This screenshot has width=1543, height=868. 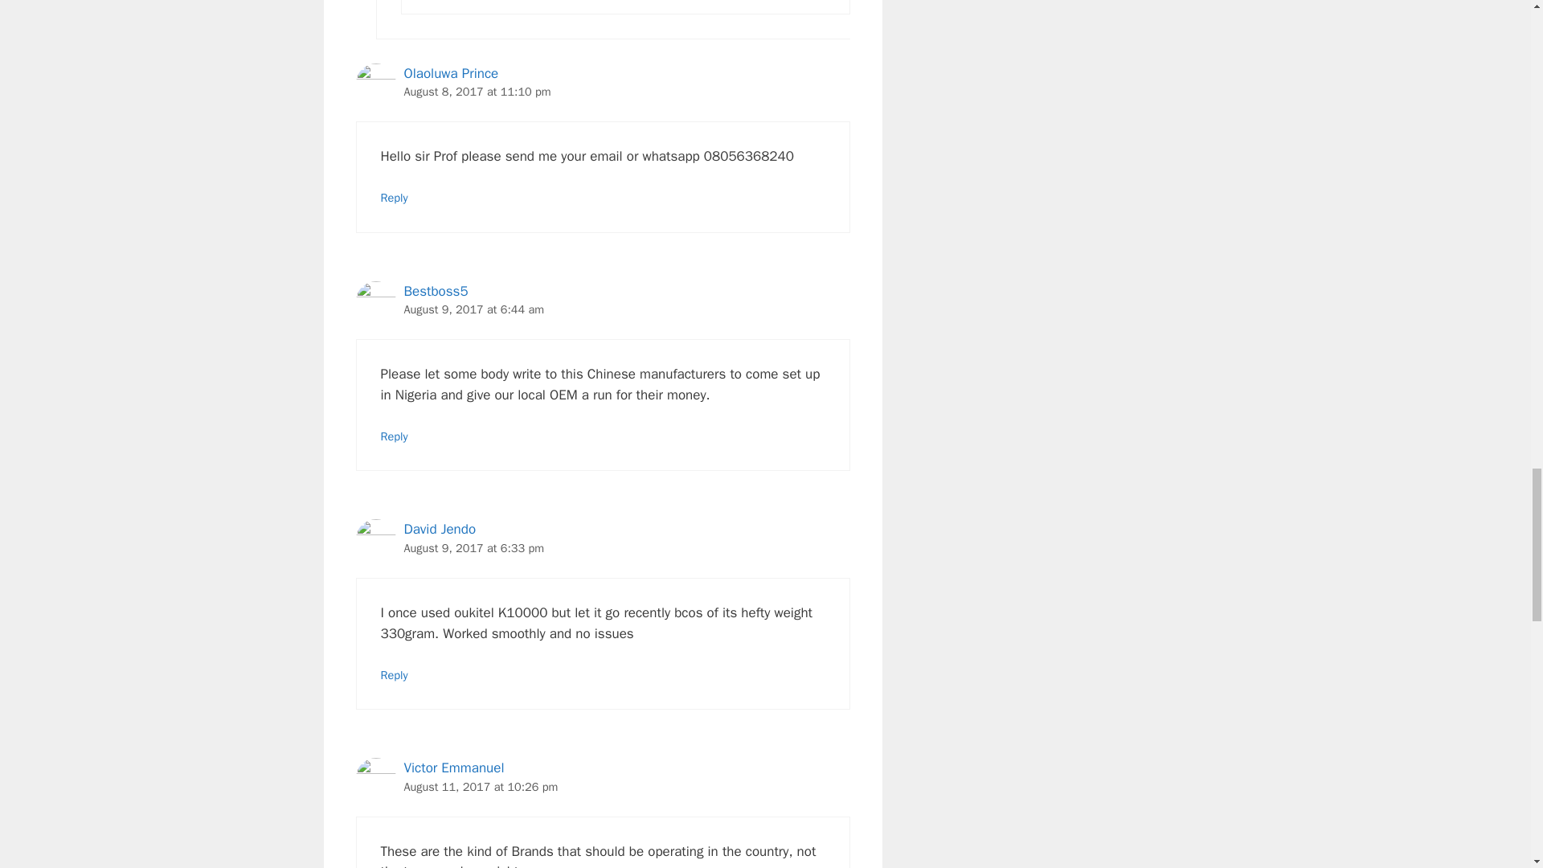 I want to click on Olaoluwa Prince, so click(x=450, y=73).